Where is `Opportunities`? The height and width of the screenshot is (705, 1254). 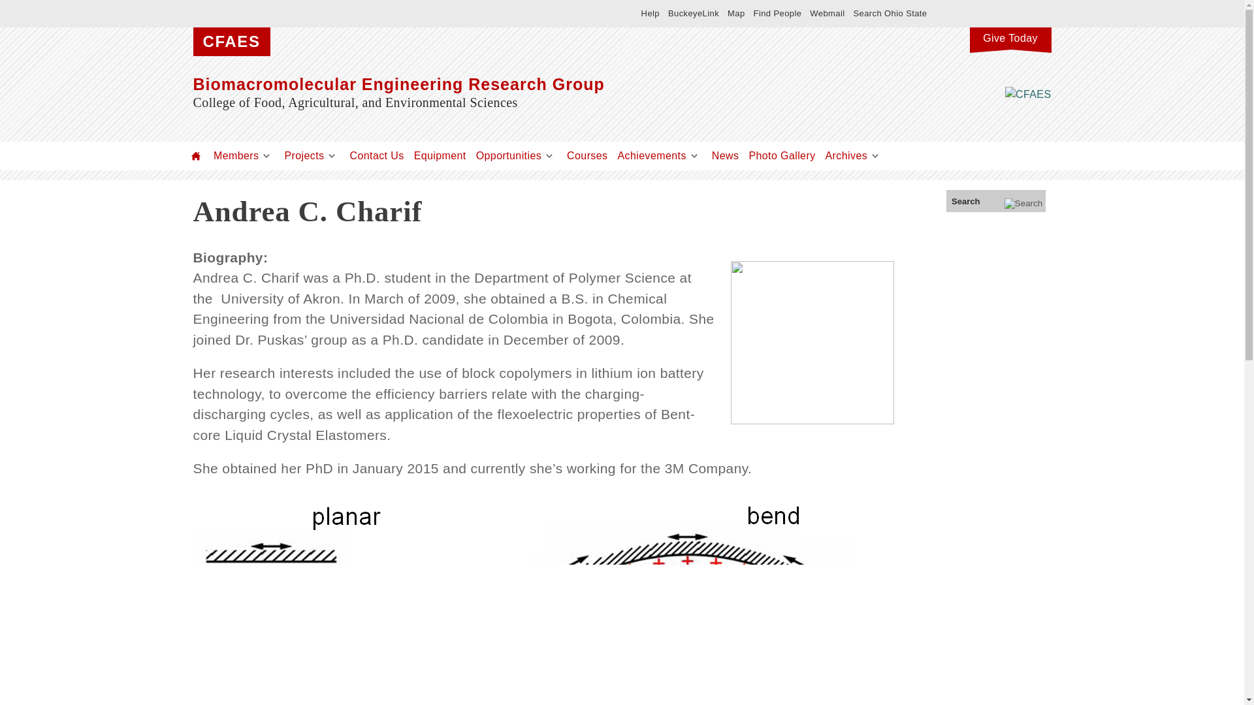
Opportunities is located at coordinates (509, 155).